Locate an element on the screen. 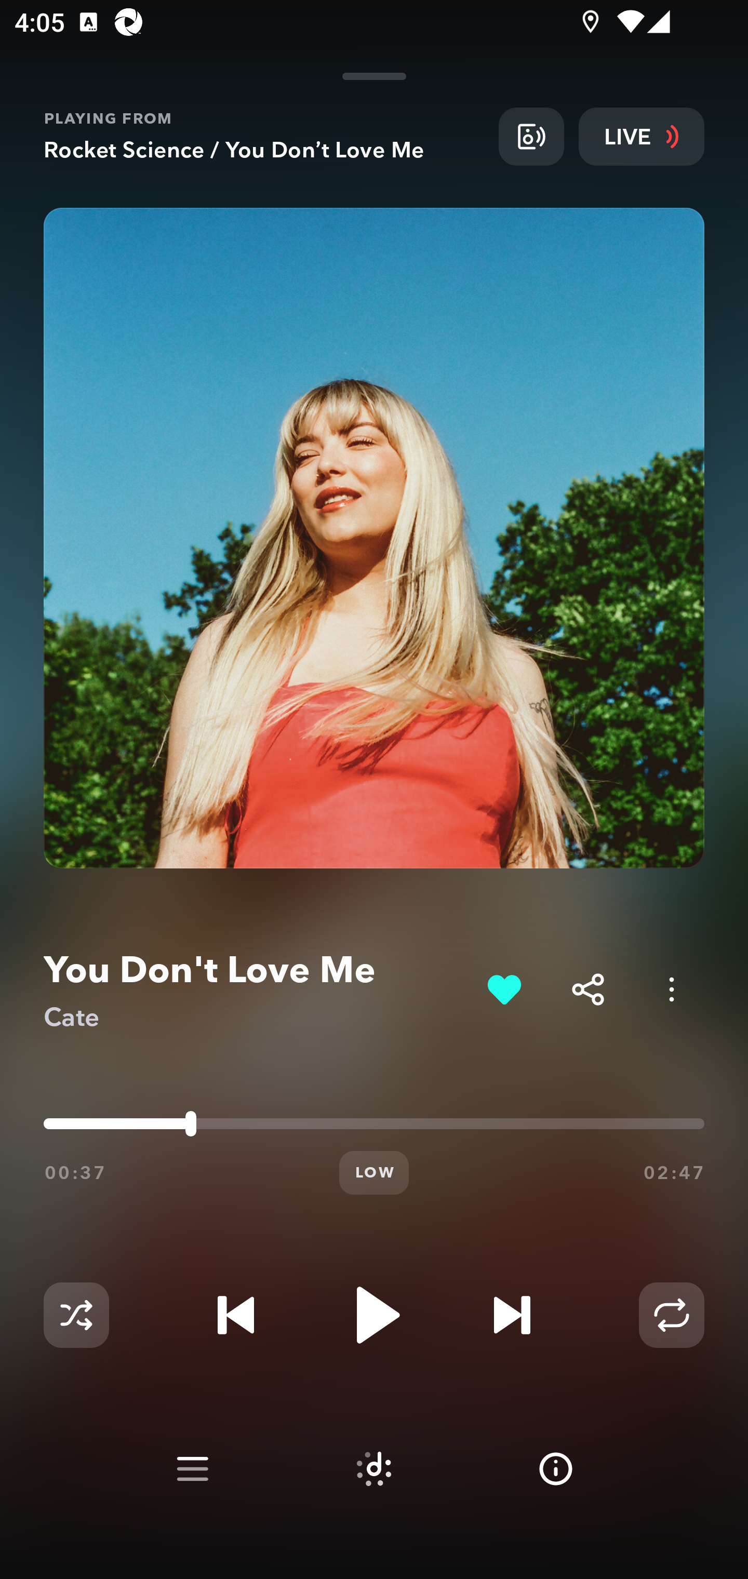  You Don't Love Me Cate is located at coordinates (258, 990).